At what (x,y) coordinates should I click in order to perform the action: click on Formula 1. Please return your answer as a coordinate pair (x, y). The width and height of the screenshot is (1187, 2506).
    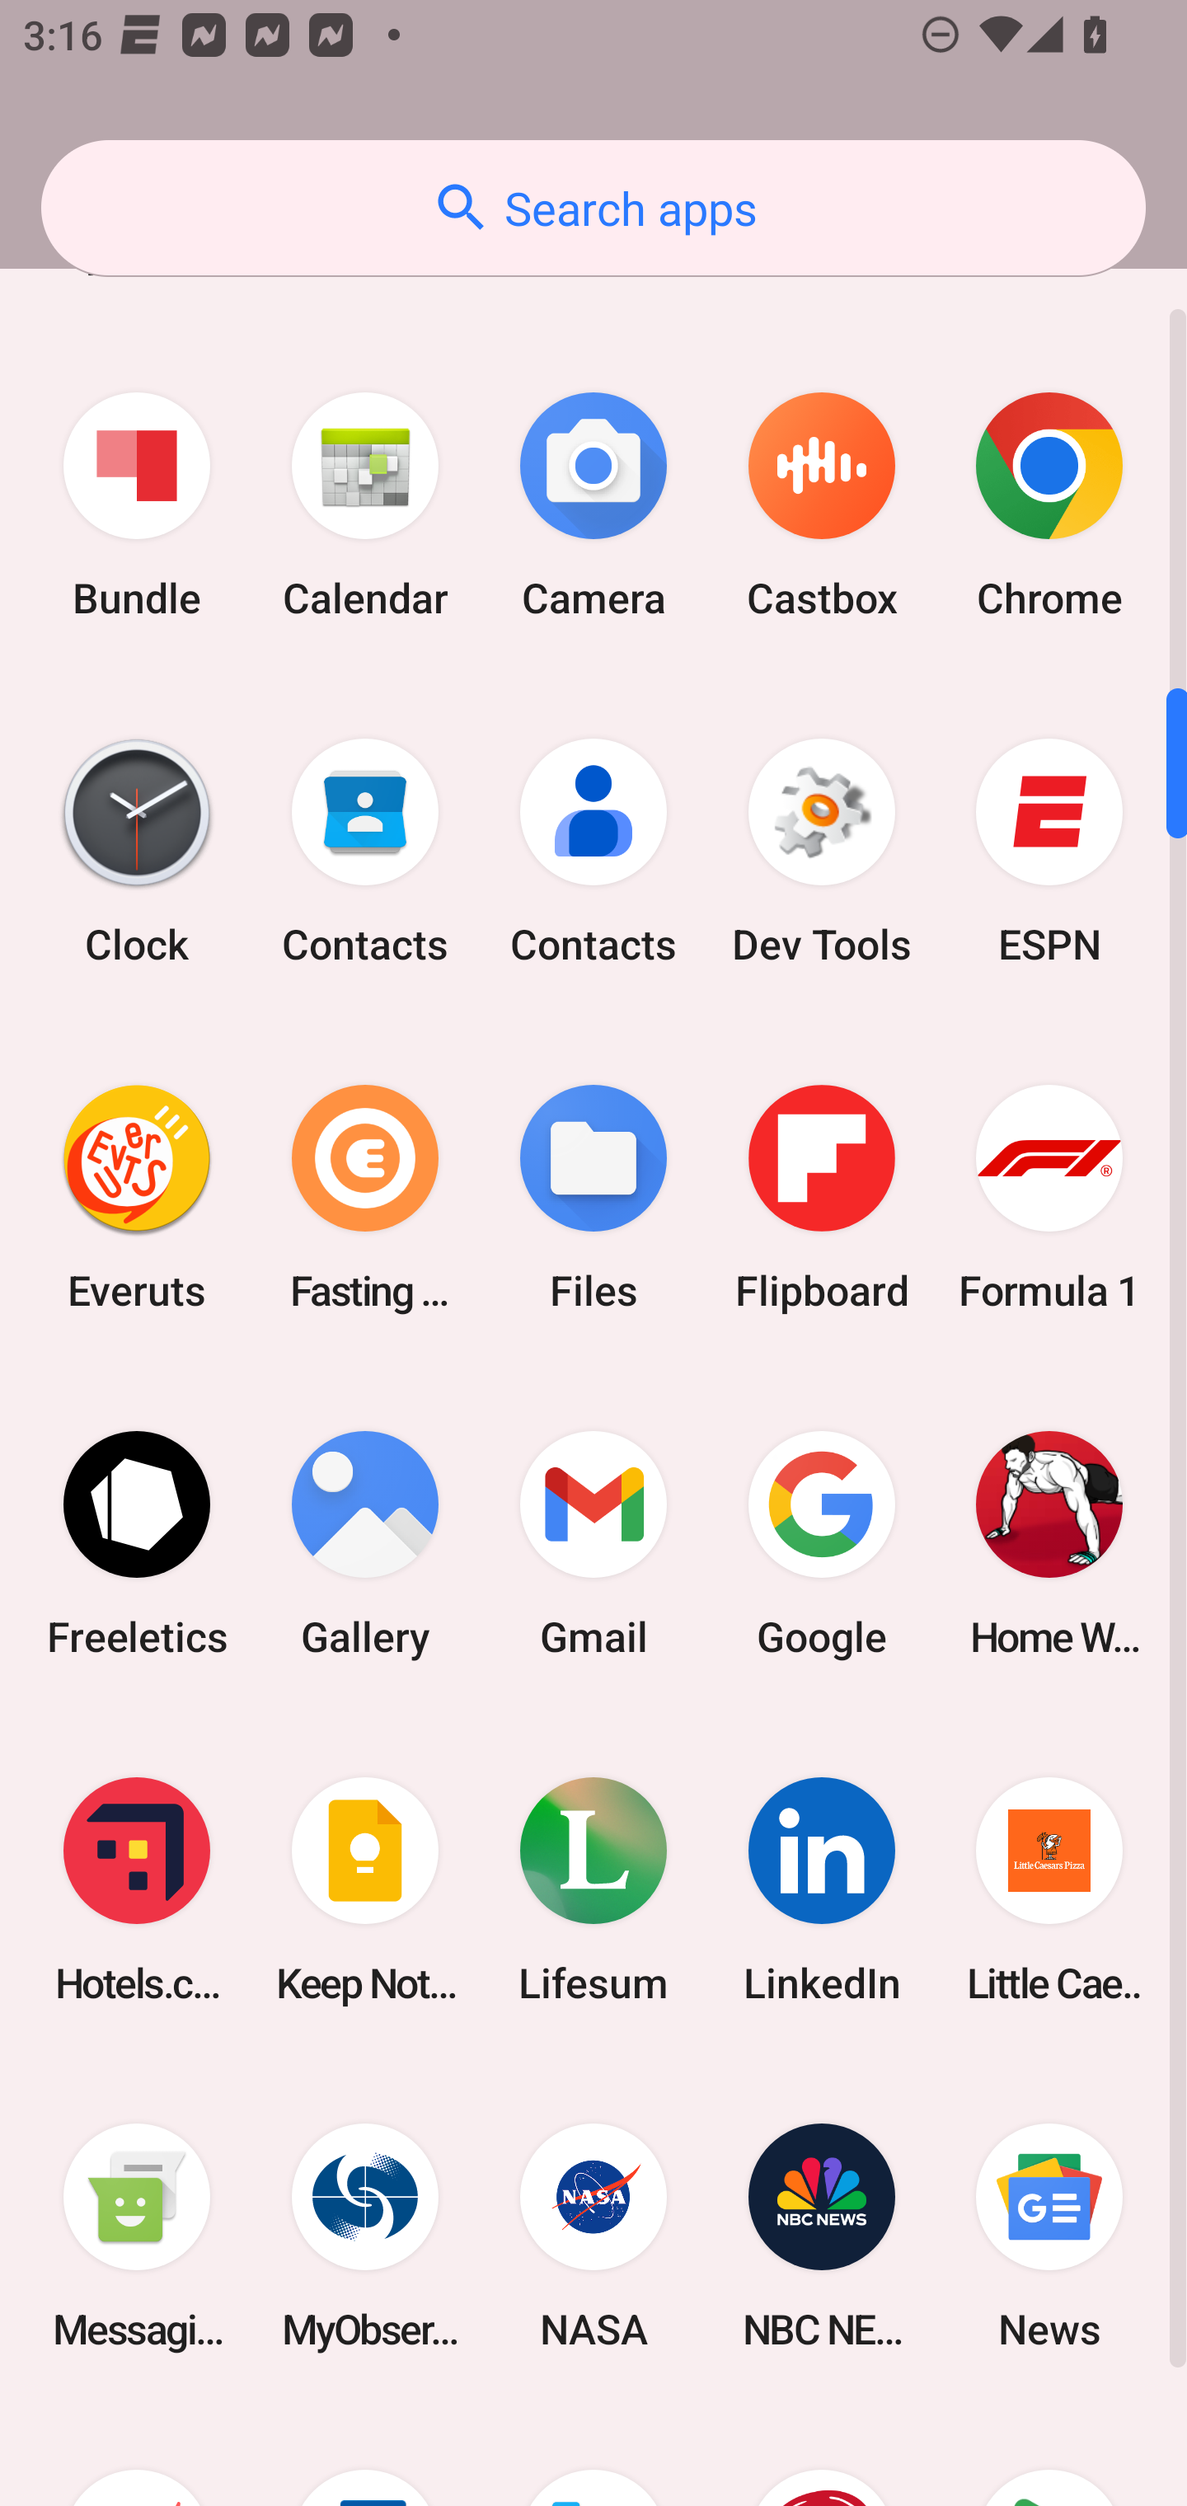
    Looking at the image, I should click on (1049, 1197).